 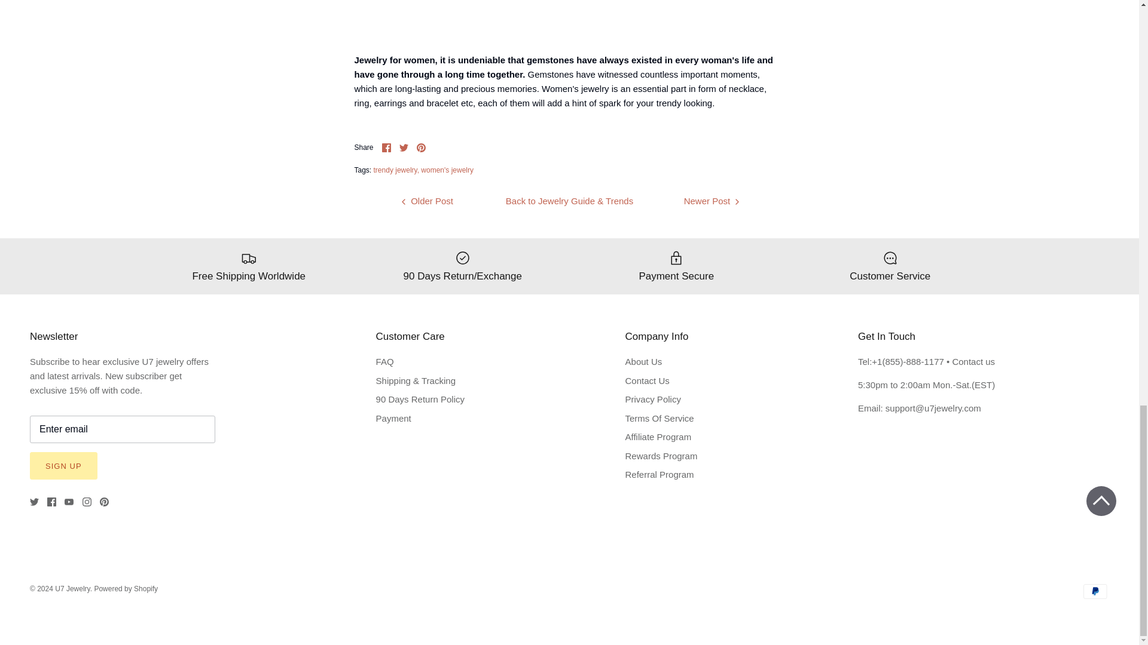 What do you see at coordinates (386, 147) in the screenshot?
I see `Facebook` at bounding box center [386, 147].